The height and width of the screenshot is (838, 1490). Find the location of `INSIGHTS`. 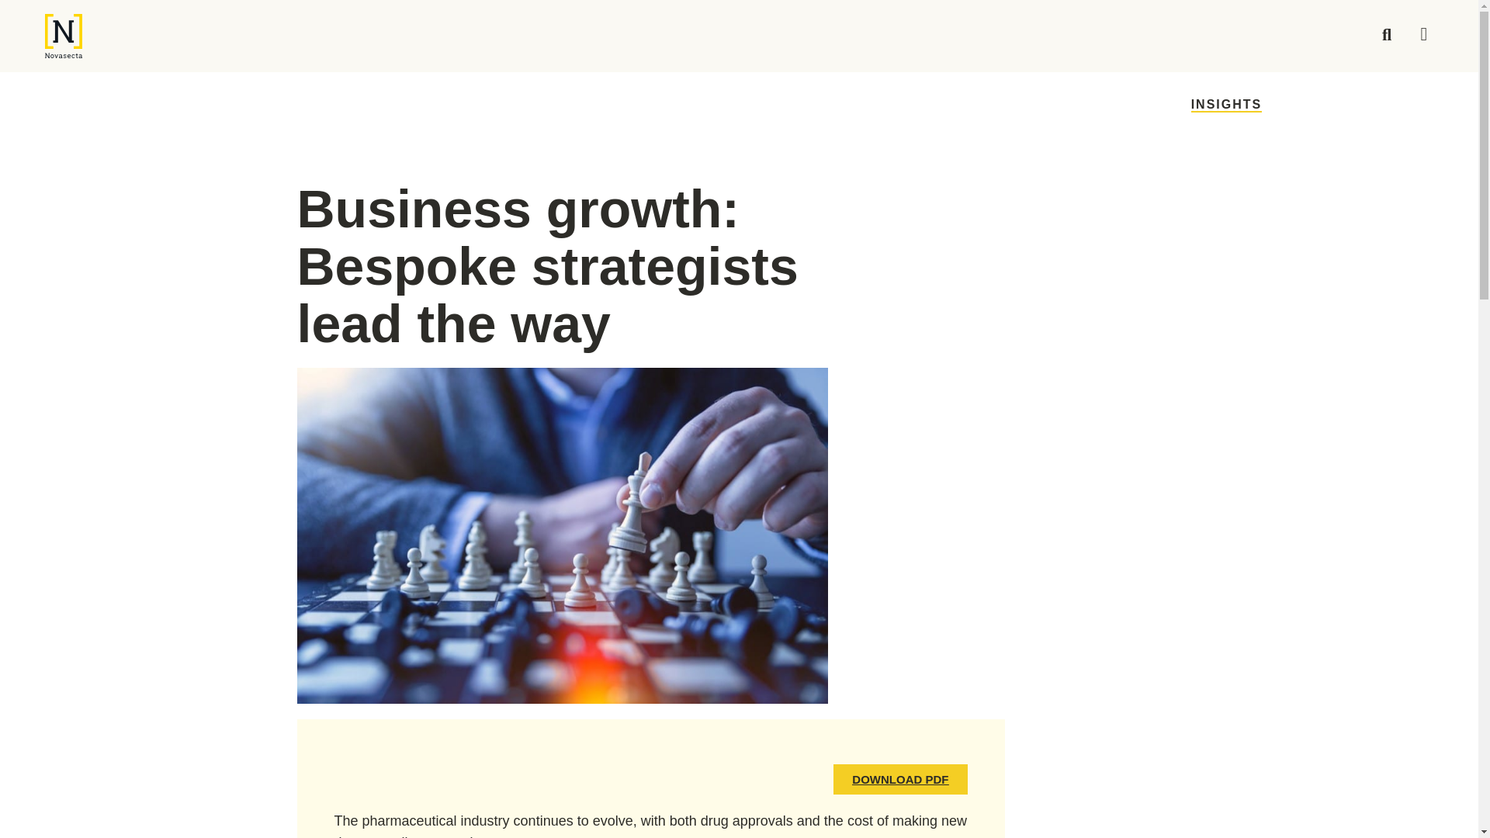

INSIGHTS is located at coordinates (1226, 104).